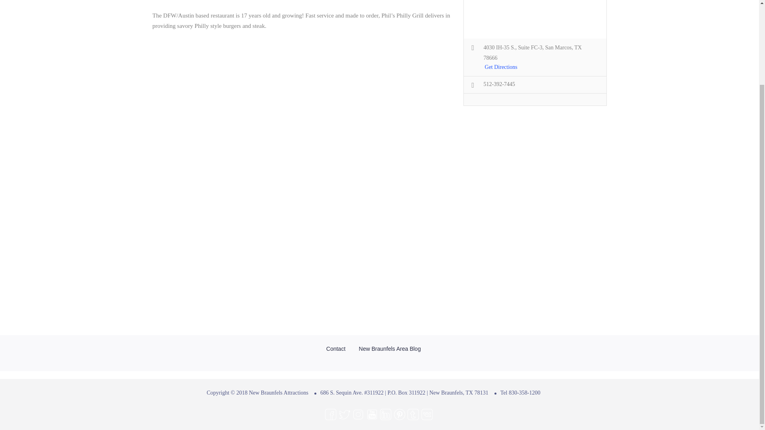 The image size is (765, 430). I want to click on Get Directions, so click(501, 68).